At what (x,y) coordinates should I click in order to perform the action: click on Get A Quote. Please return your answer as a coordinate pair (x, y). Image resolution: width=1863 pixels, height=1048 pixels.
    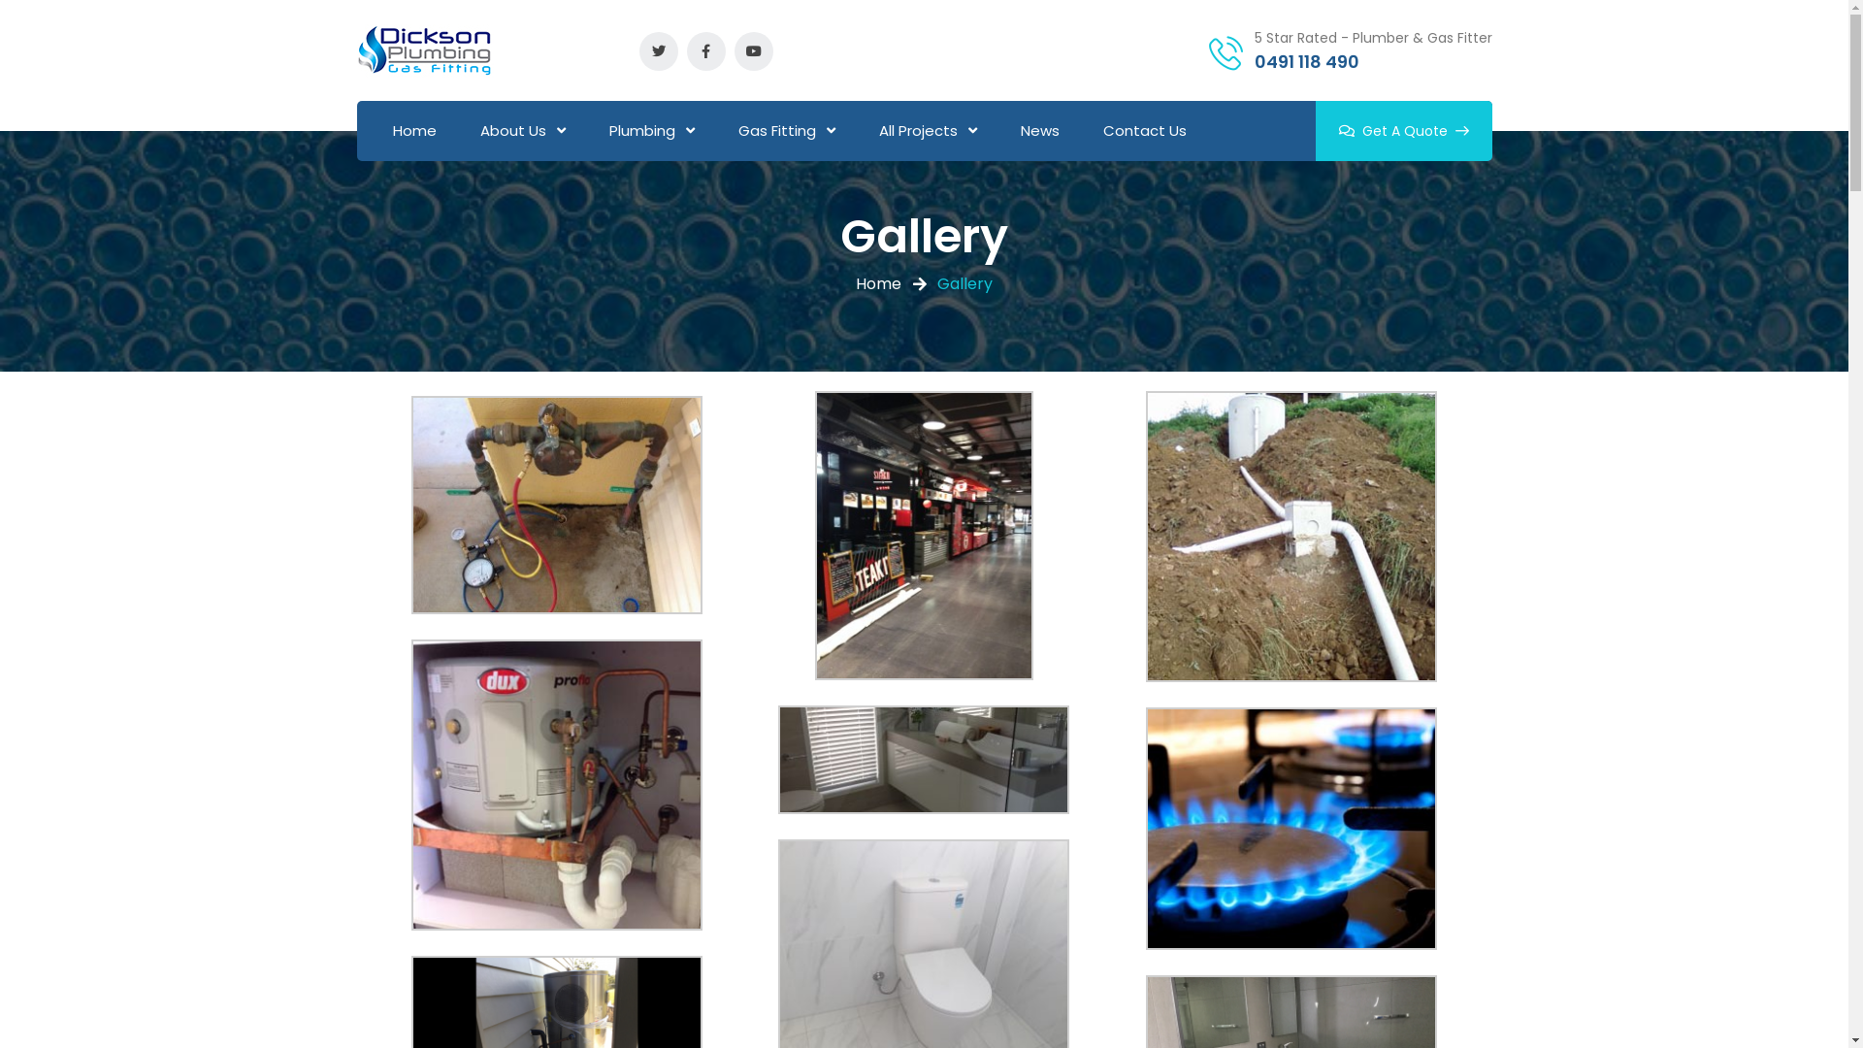
    Looking at the image, I should click on (1404, 131).